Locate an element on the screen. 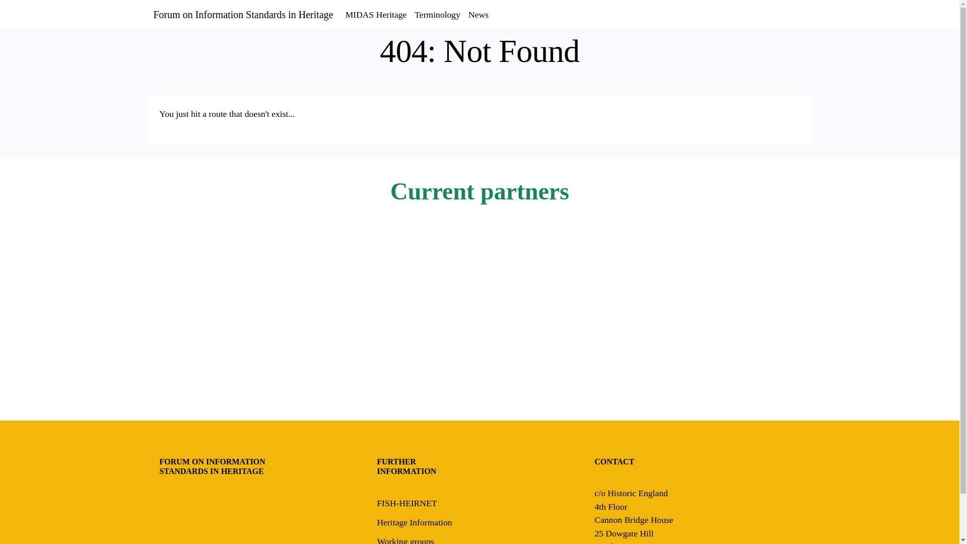 The width and height of the screenshot is (967, 544). Working groups is located at coordinates (405, 540).